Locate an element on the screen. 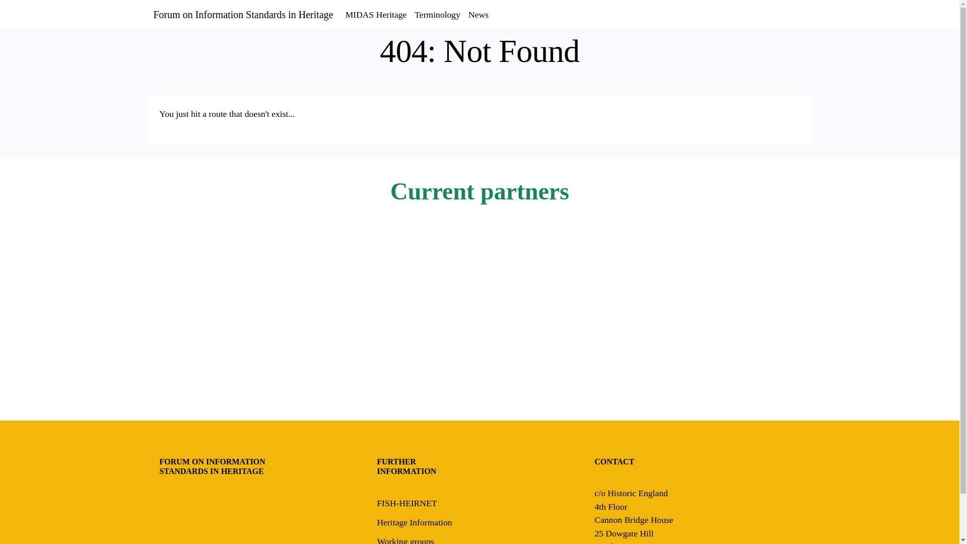 The width and height of the screenshot is (967, 544). Working groups is located at coordinates (405, 540).